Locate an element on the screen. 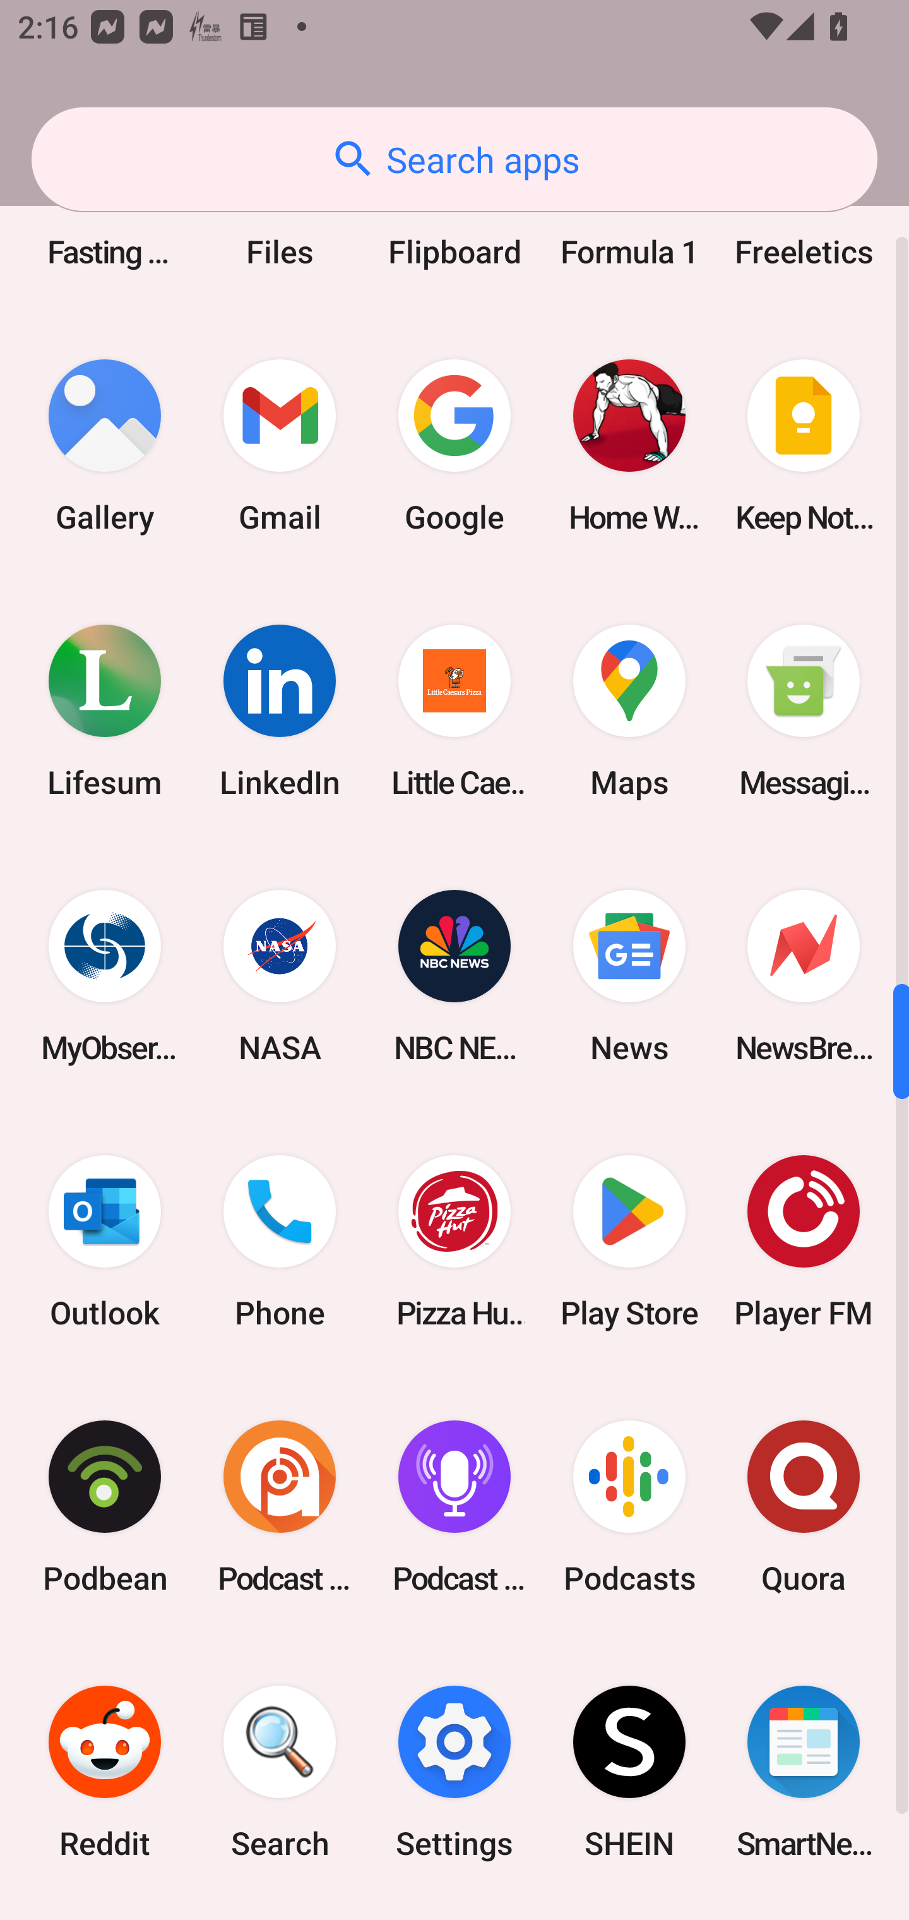  Podcasts is located at coordinates (629, 1507).